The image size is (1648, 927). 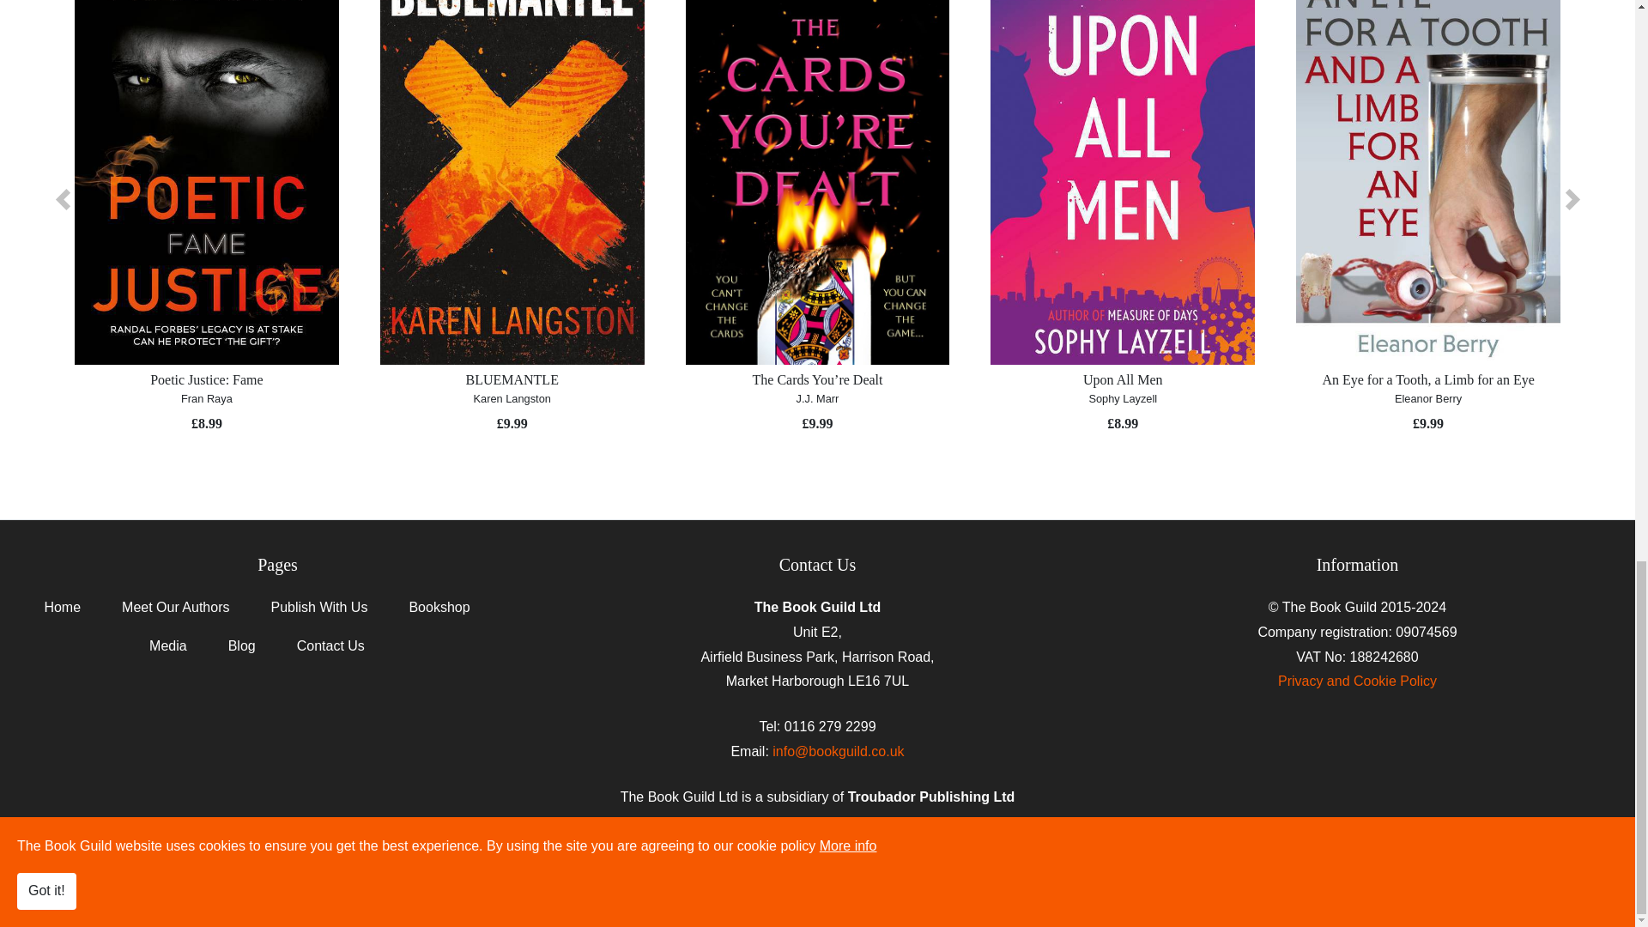 I want to click on Publish With Us, so click(x=318, y=615).